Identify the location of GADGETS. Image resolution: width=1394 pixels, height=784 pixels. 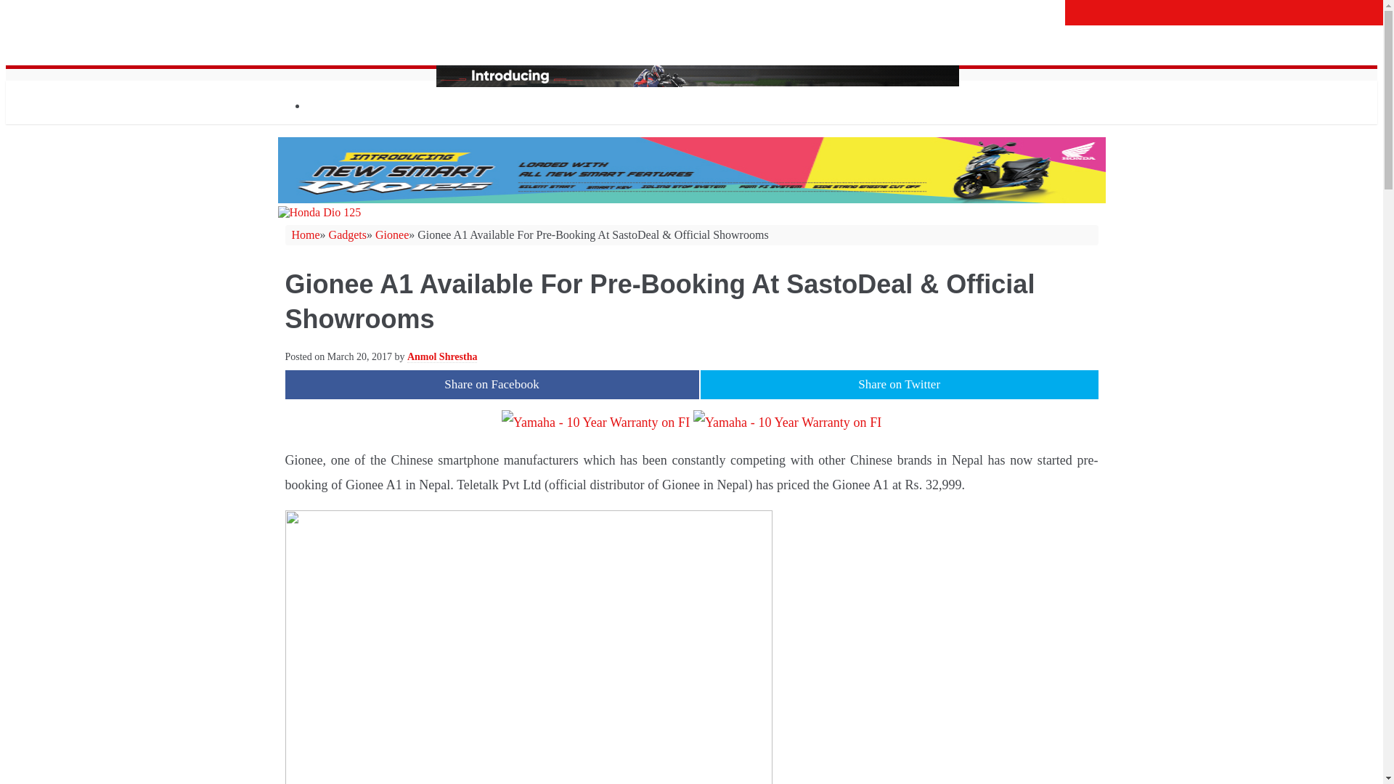
(333, 207).